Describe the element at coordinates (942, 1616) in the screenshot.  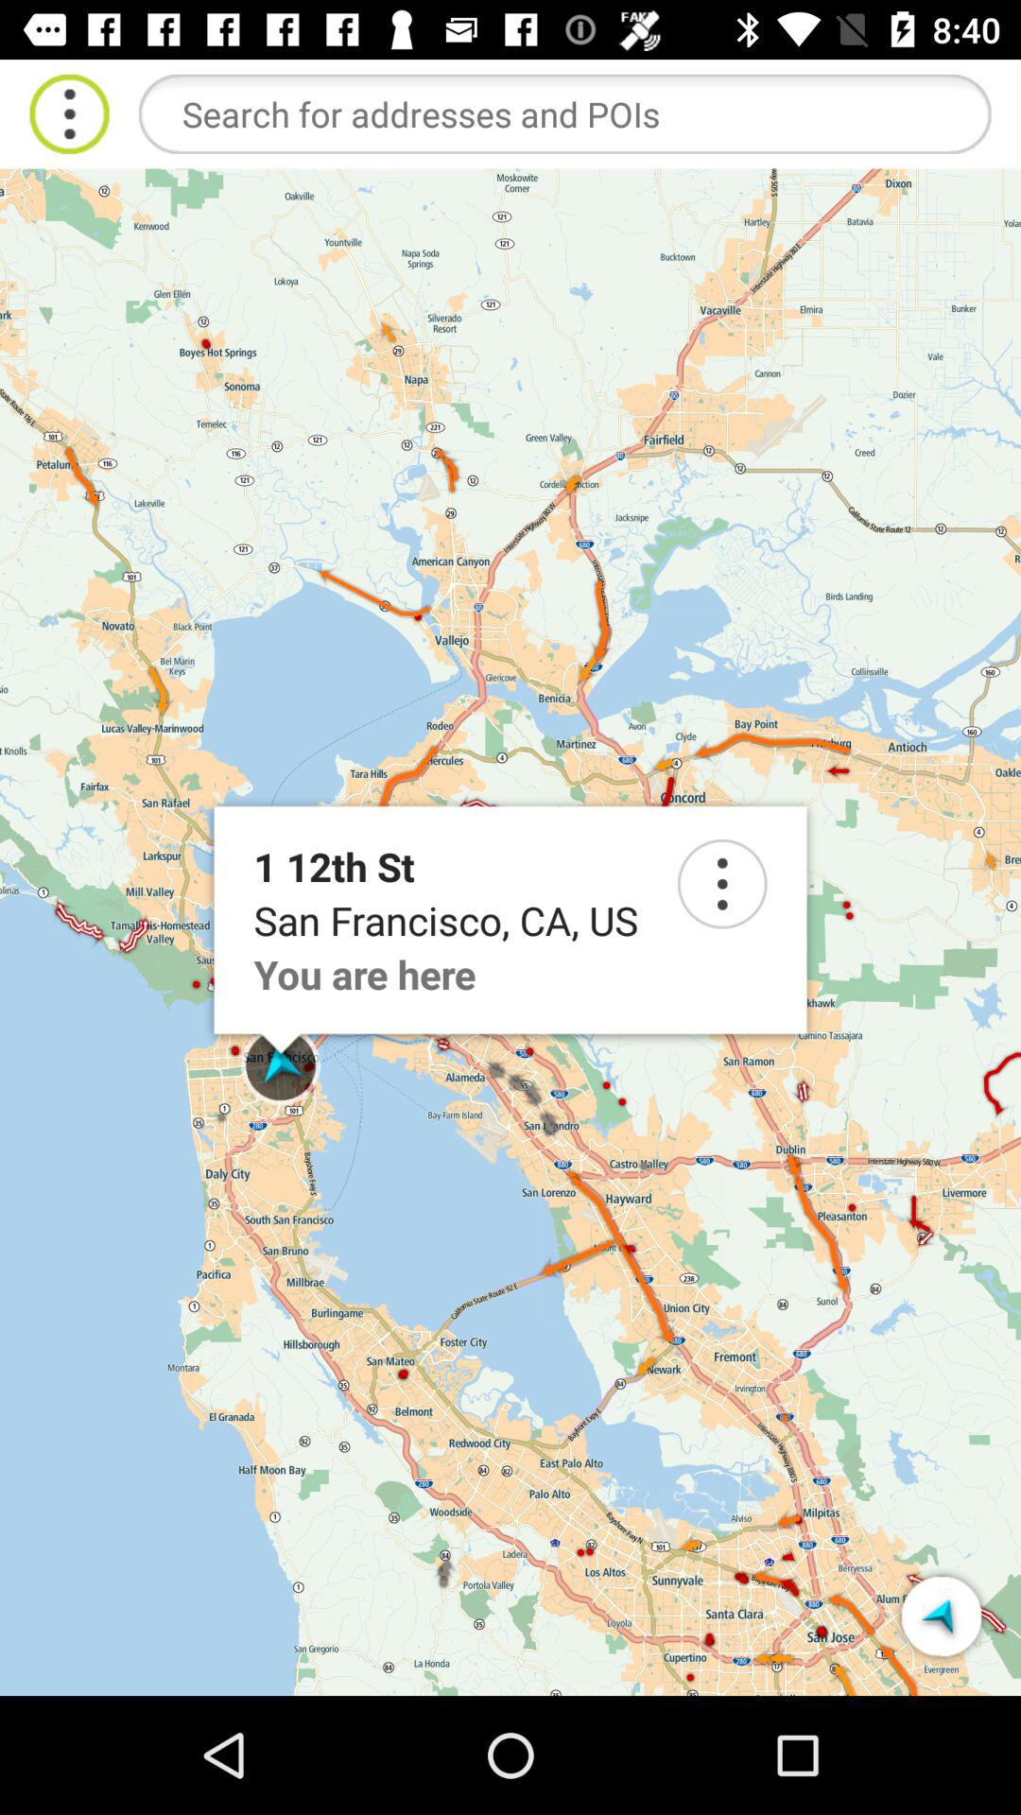
I see `selected button` at that location.